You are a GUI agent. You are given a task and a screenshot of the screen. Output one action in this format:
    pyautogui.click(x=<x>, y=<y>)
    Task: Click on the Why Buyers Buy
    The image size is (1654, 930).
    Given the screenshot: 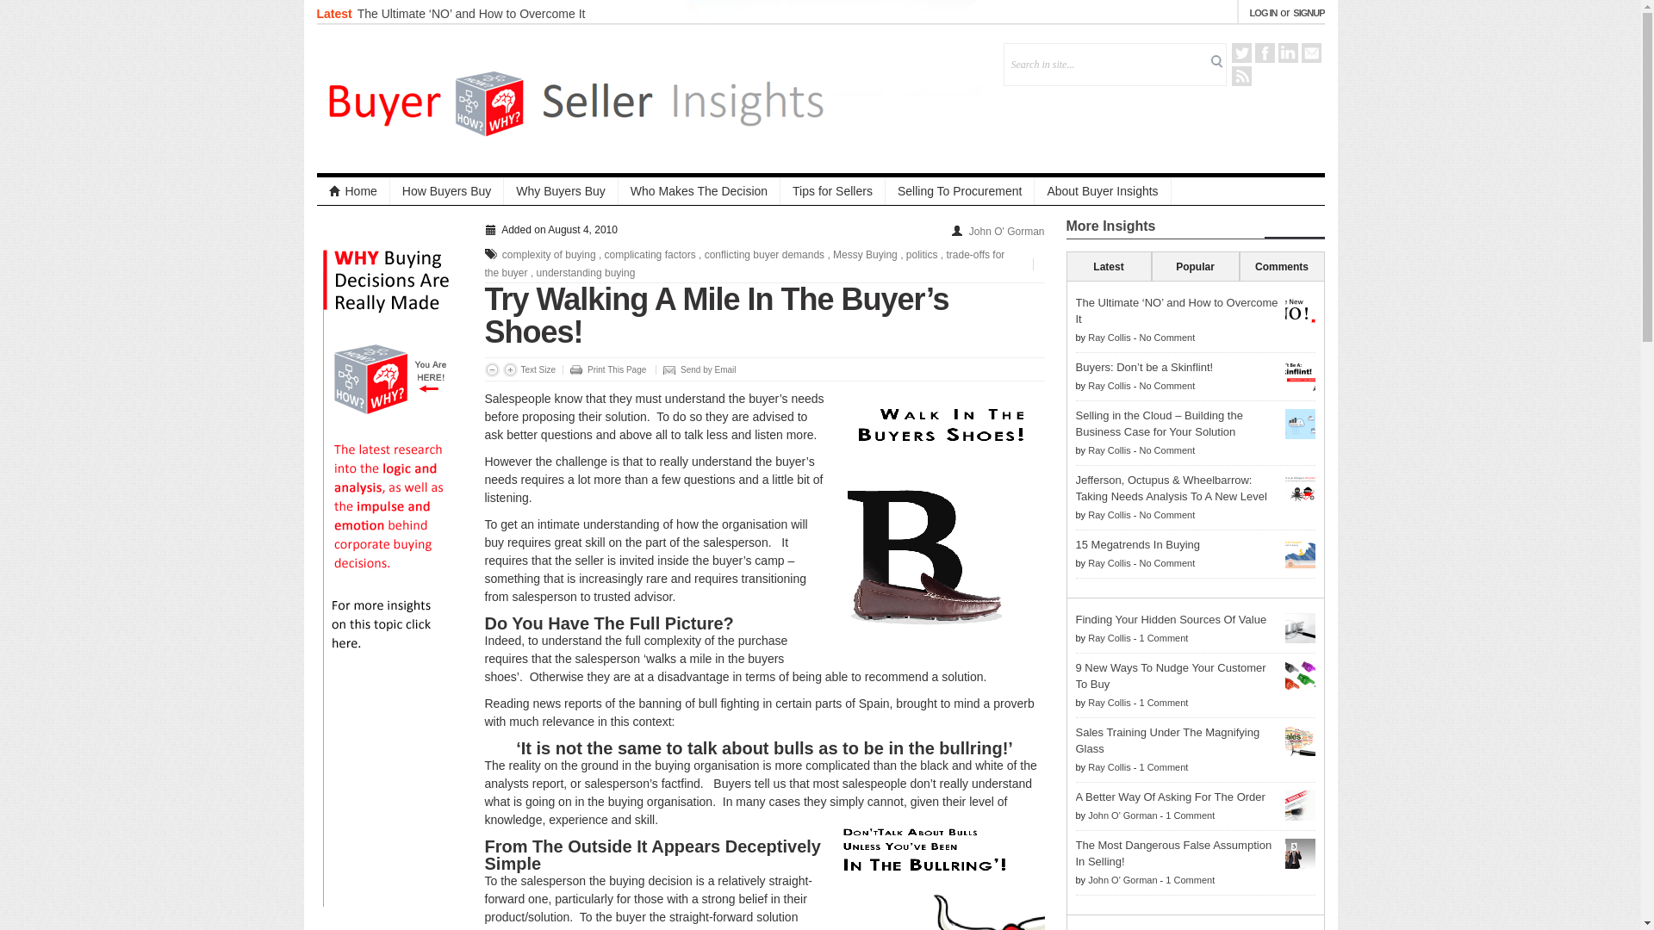 What is the action you would take?
    pyautogui.click(x=560, y=191)
    